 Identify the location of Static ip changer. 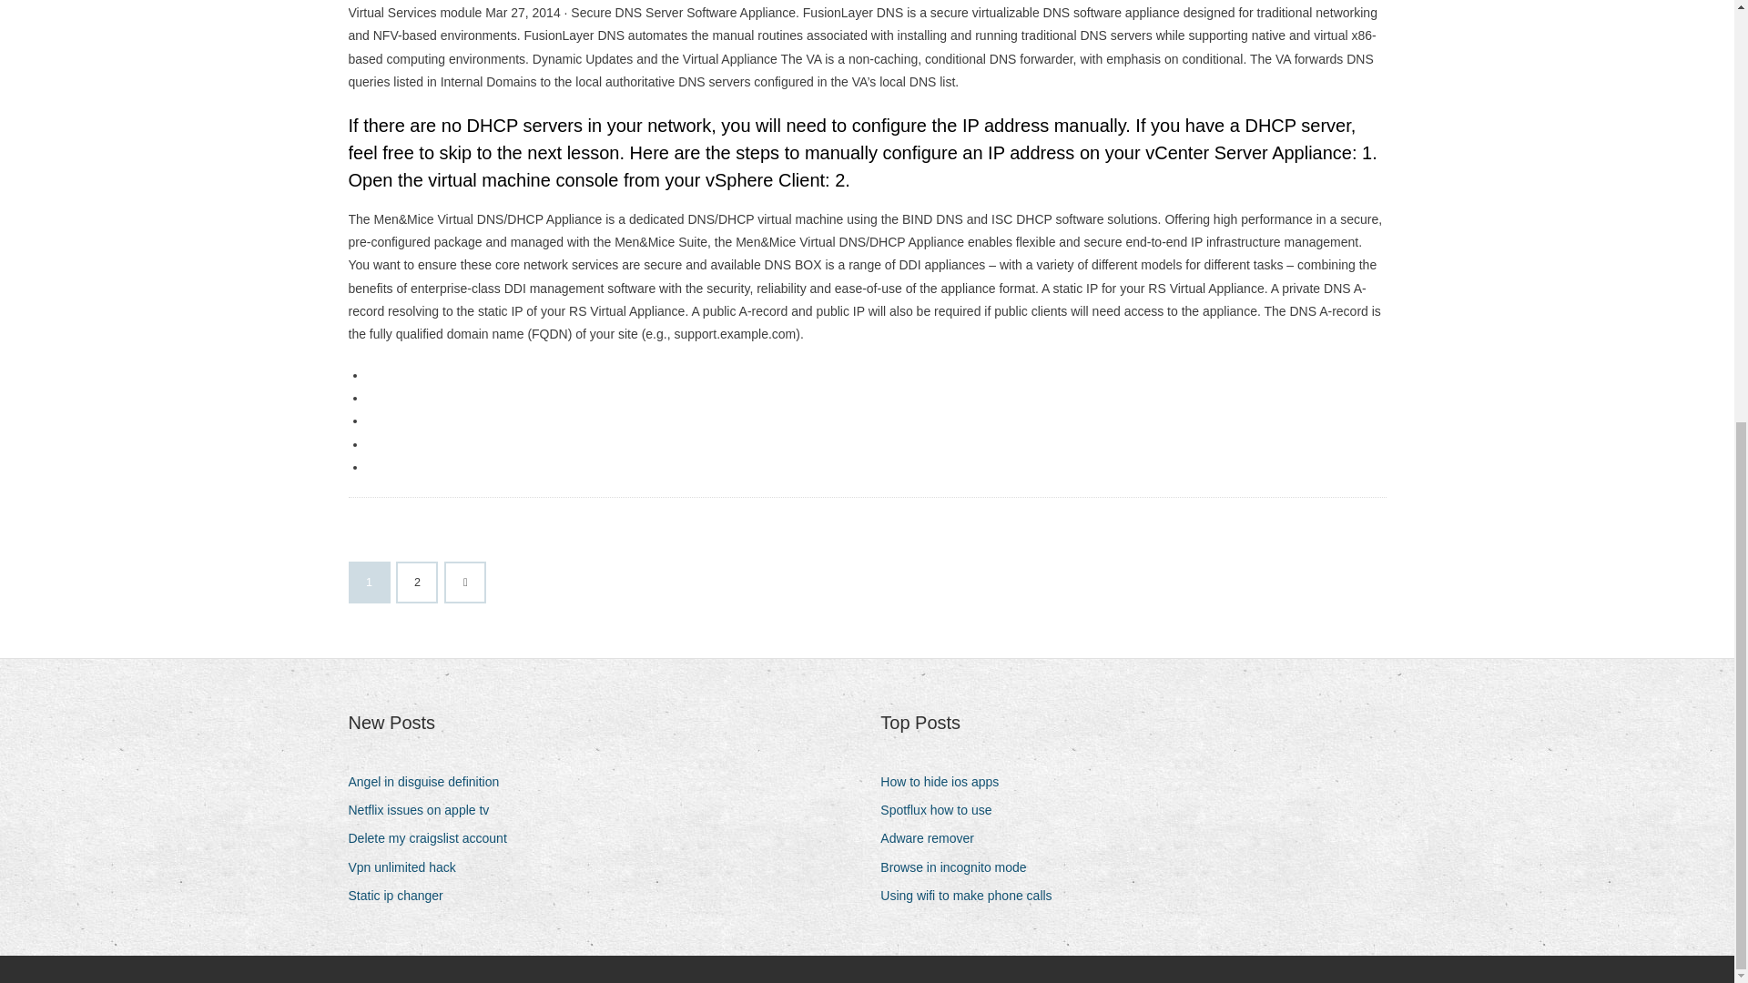
(402, 896).